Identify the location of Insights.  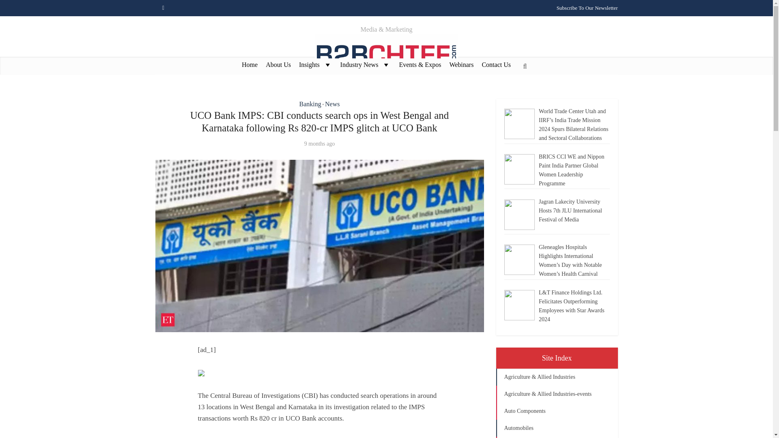
(316, 64).